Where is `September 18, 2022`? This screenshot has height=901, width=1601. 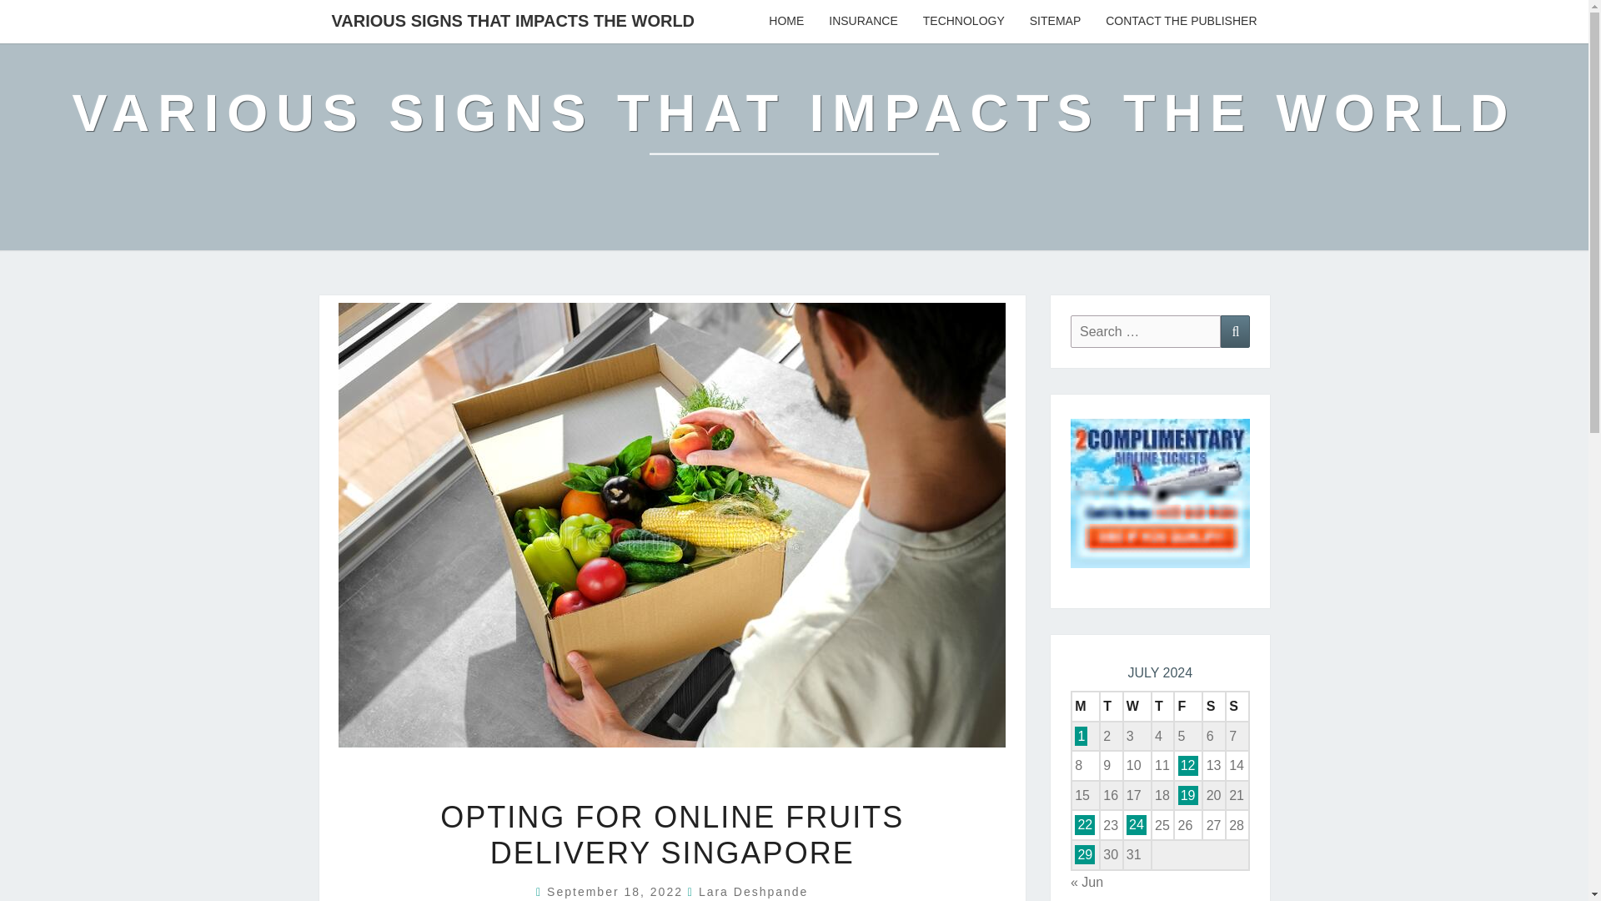
September 18, 2022 is located at coordinates (617, 891).